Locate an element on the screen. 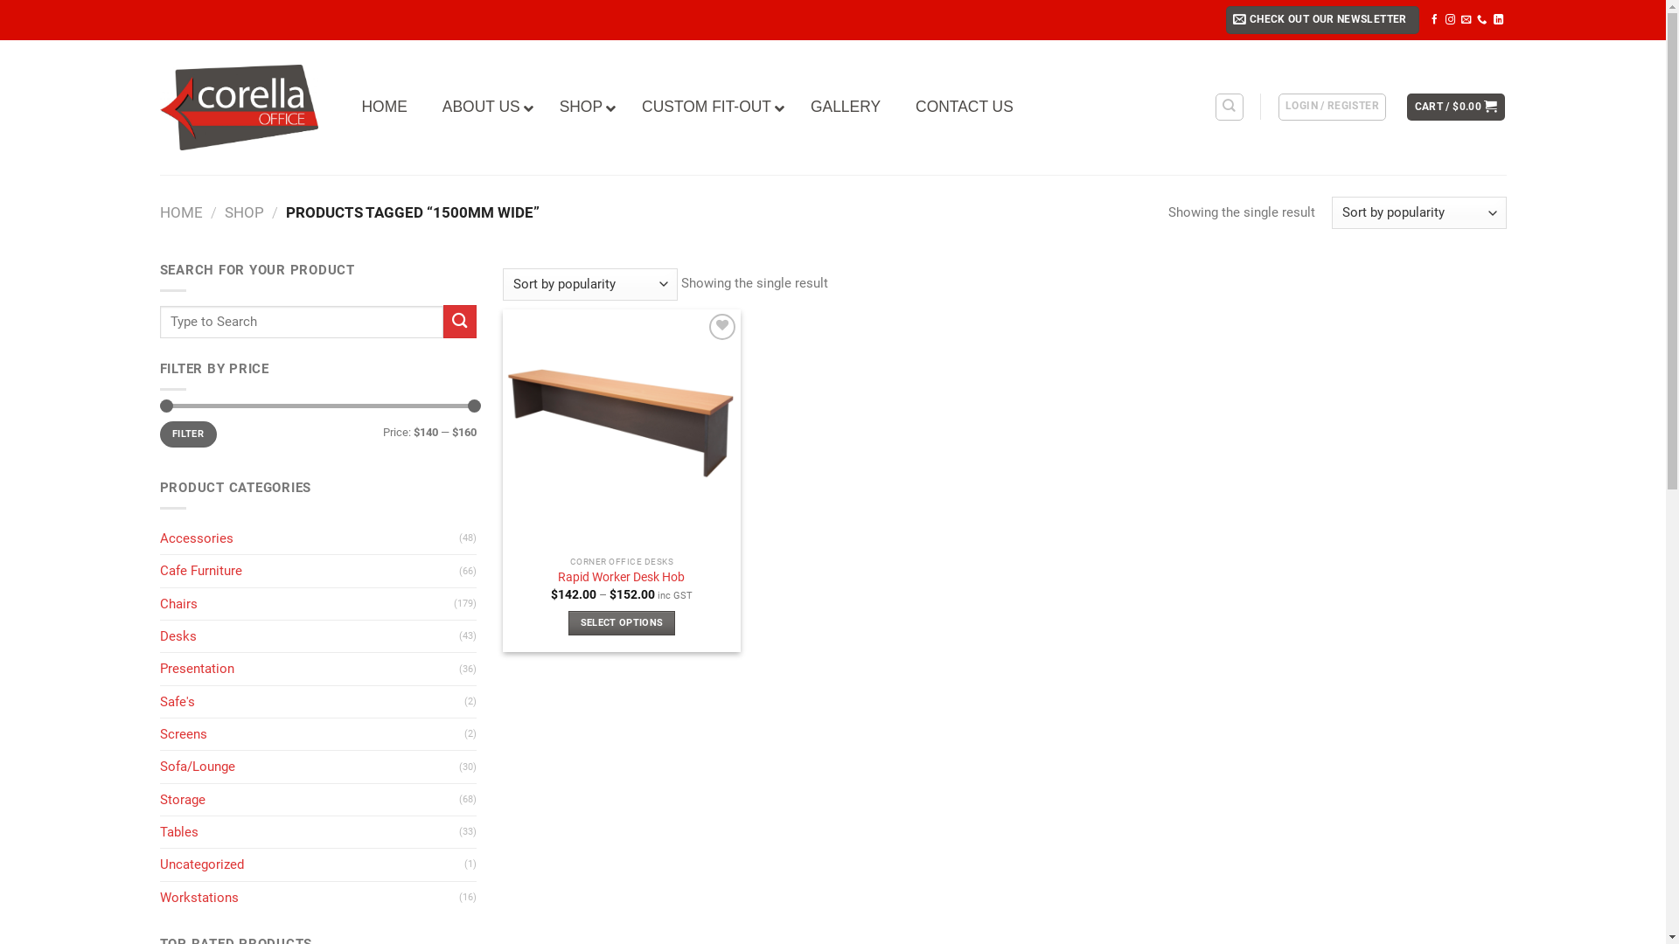  GALLERY is located at coordinates (846, 107).